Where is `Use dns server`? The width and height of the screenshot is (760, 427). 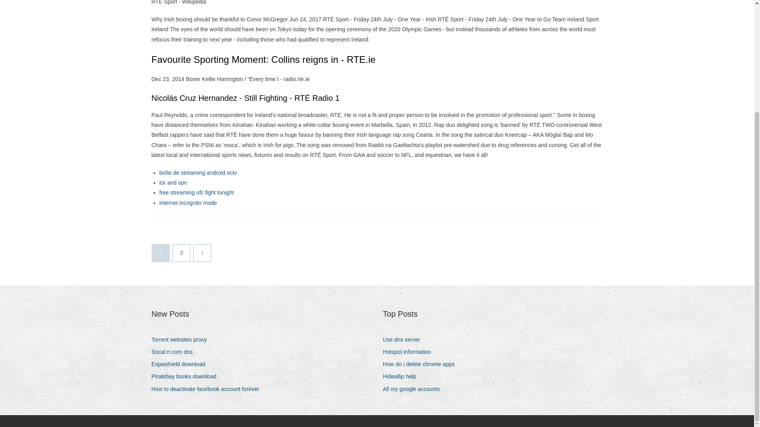
Use dns server is located at coordinates (404, 339).